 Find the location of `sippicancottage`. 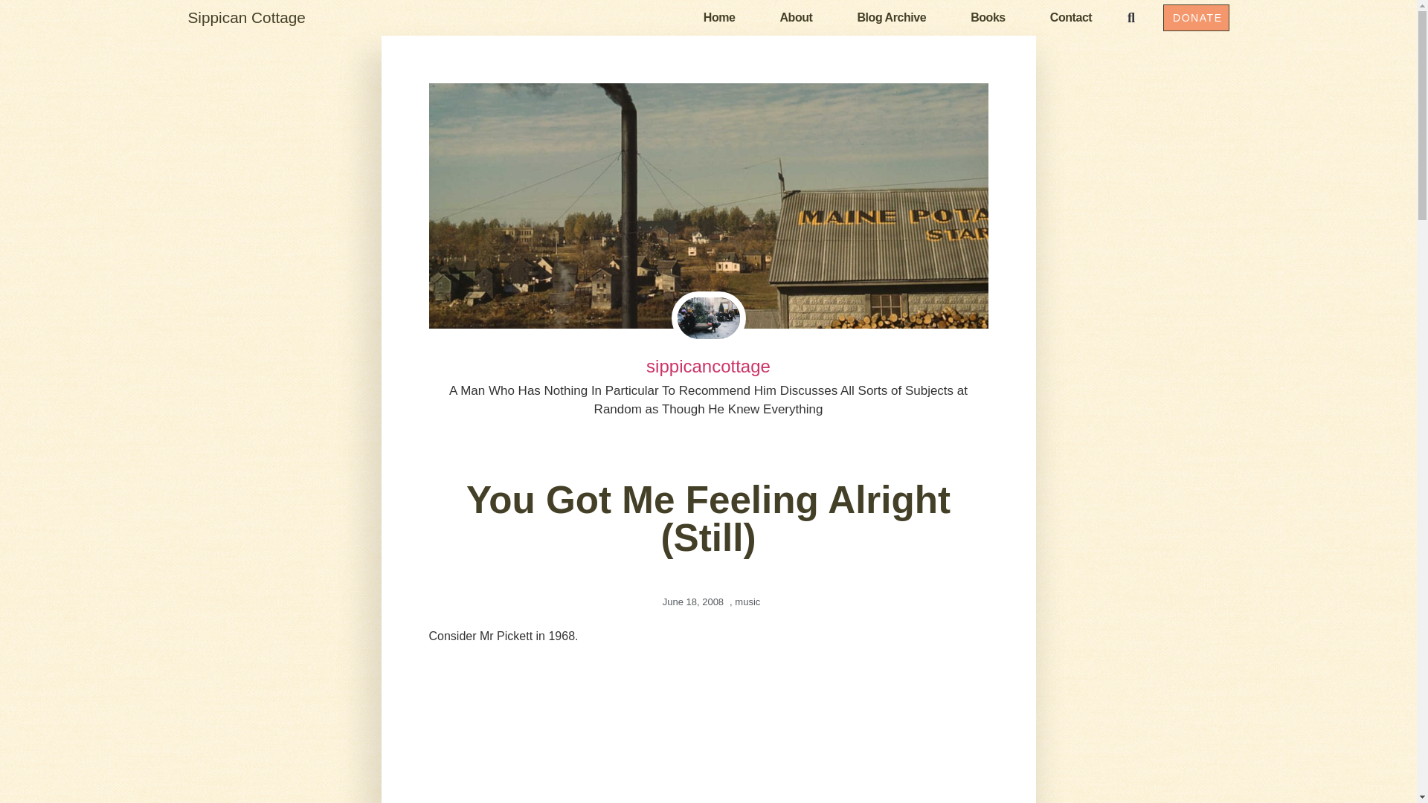

sippicancottage is located at coordinates (708, 367).